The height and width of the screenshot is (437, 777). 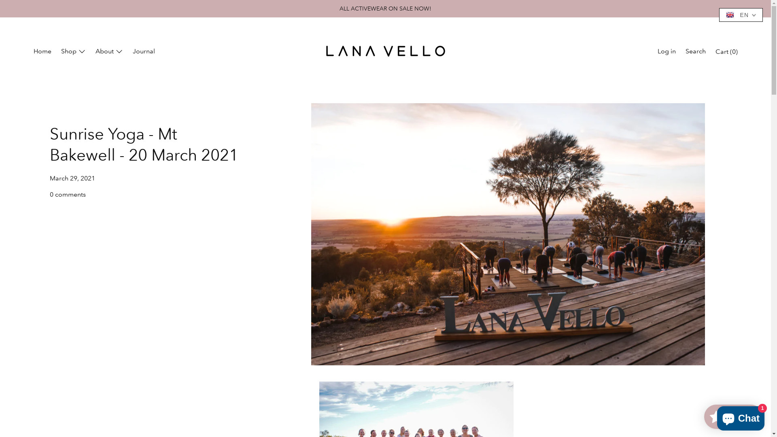 I want to click on 0 comments, so click(x=67, y=194).